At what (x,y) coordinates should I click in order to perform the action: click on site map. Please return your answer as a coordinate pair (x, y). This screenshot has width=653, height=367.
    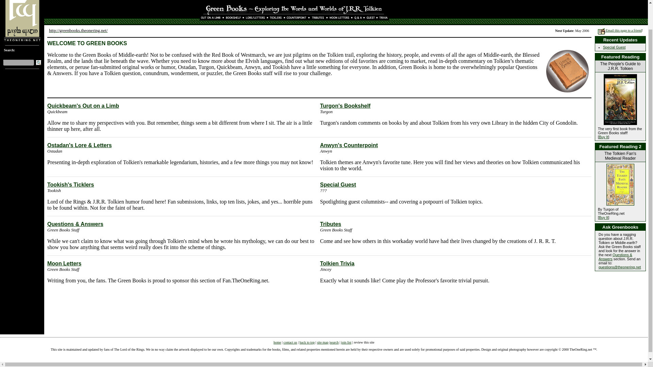
    Looking at the image, I should click on (322, 343).